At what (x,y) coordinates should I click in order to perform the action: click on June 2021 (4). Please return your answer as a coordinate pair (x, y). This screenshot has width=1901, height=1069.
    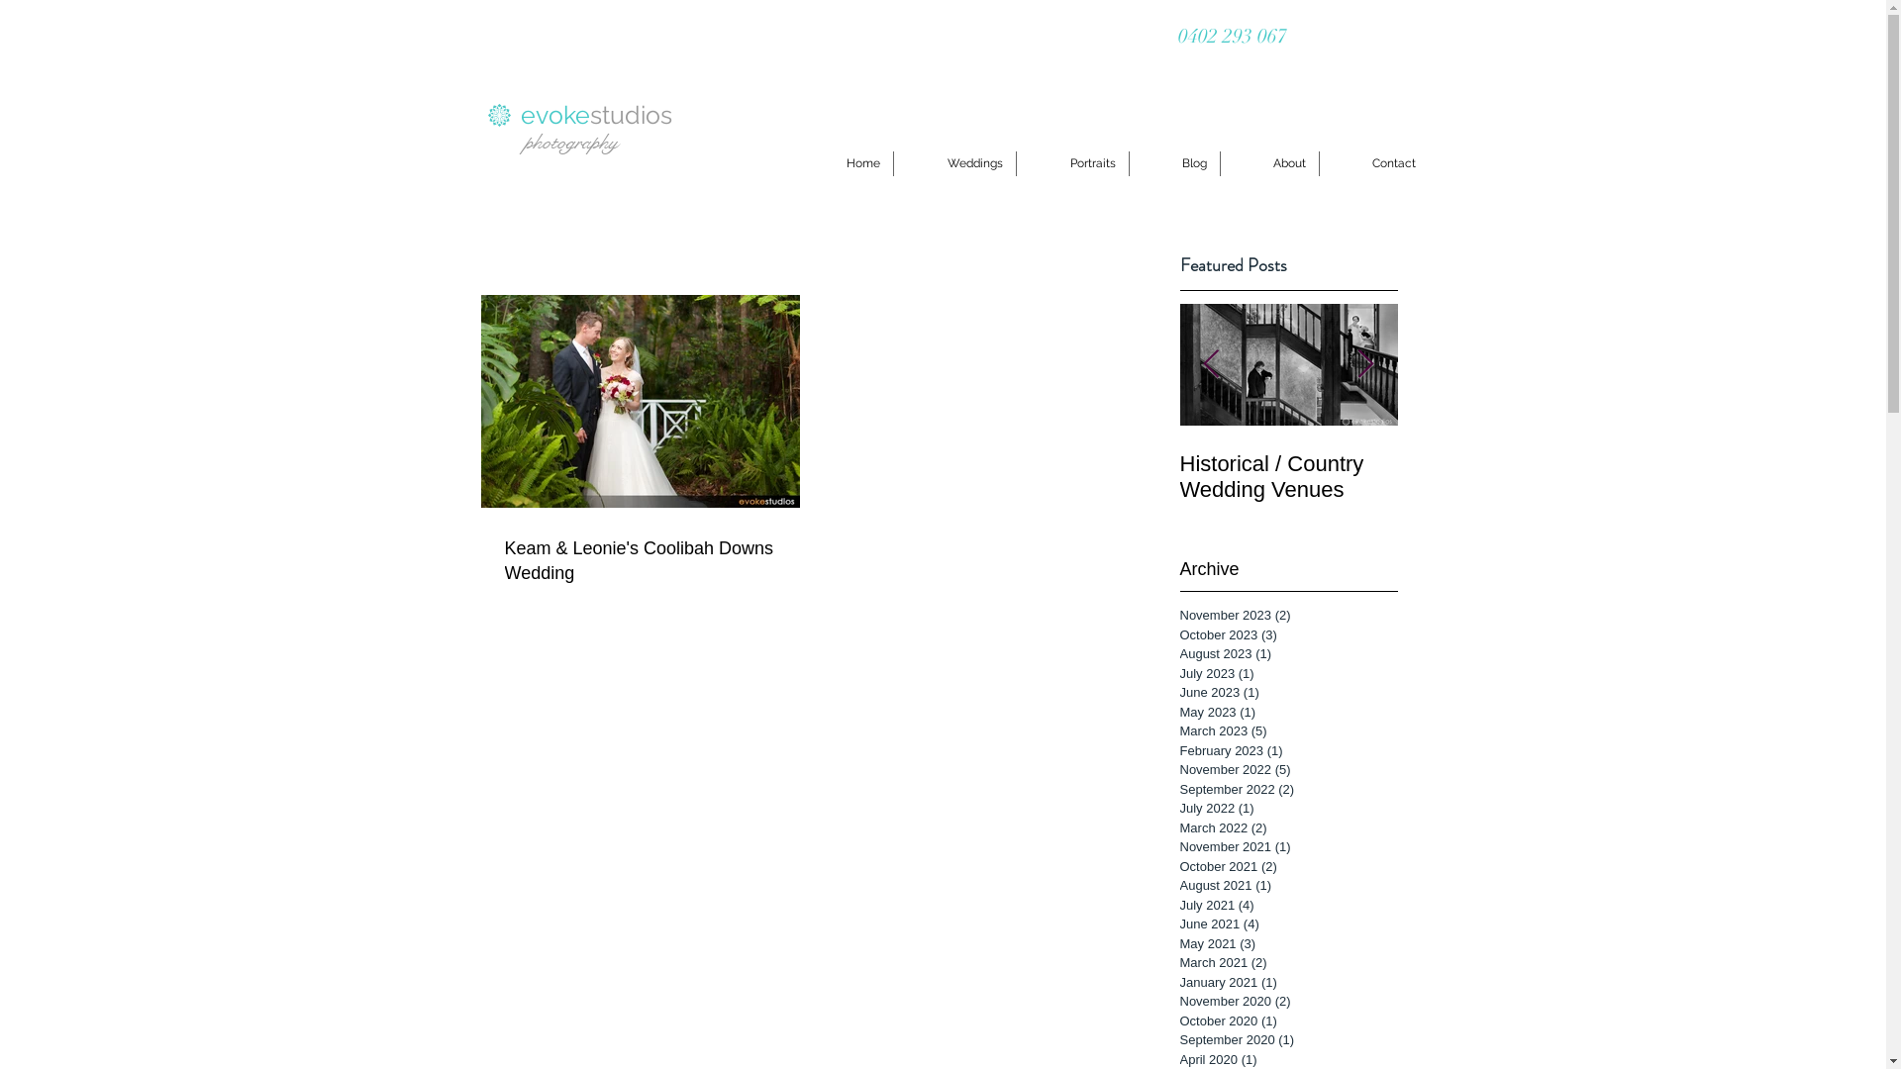
    Looking at the image, I should click on (1284, 924).